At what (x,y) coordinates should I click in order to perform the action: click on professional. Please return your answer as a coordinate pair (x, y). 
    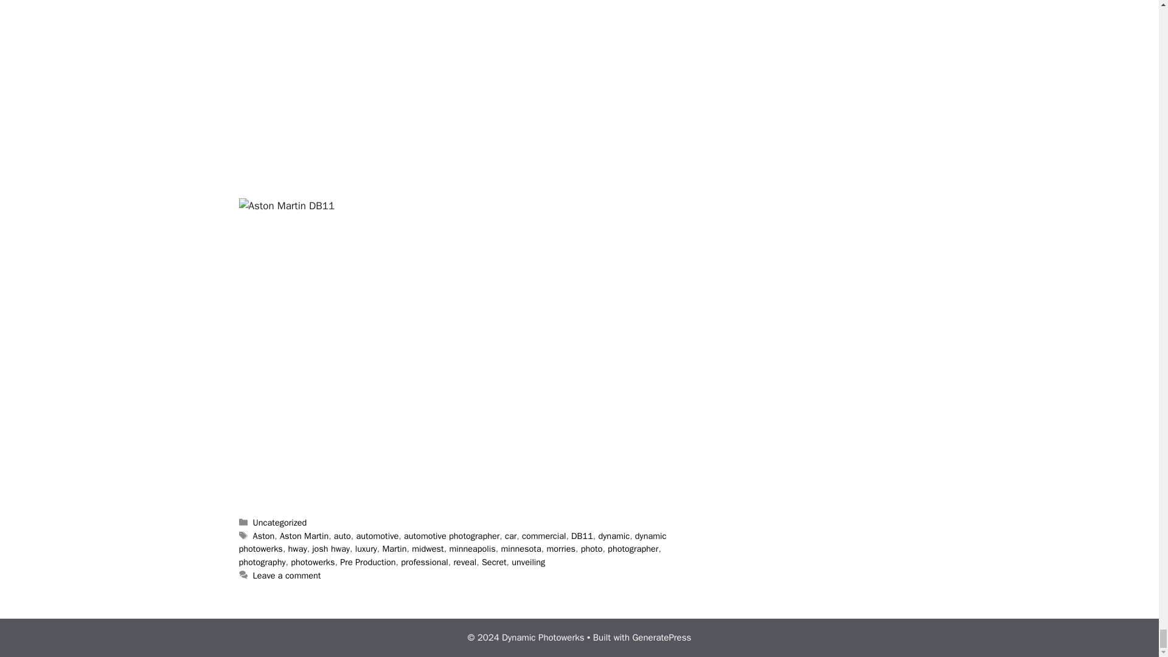
    Looking at the image, I should click on (425, 562).